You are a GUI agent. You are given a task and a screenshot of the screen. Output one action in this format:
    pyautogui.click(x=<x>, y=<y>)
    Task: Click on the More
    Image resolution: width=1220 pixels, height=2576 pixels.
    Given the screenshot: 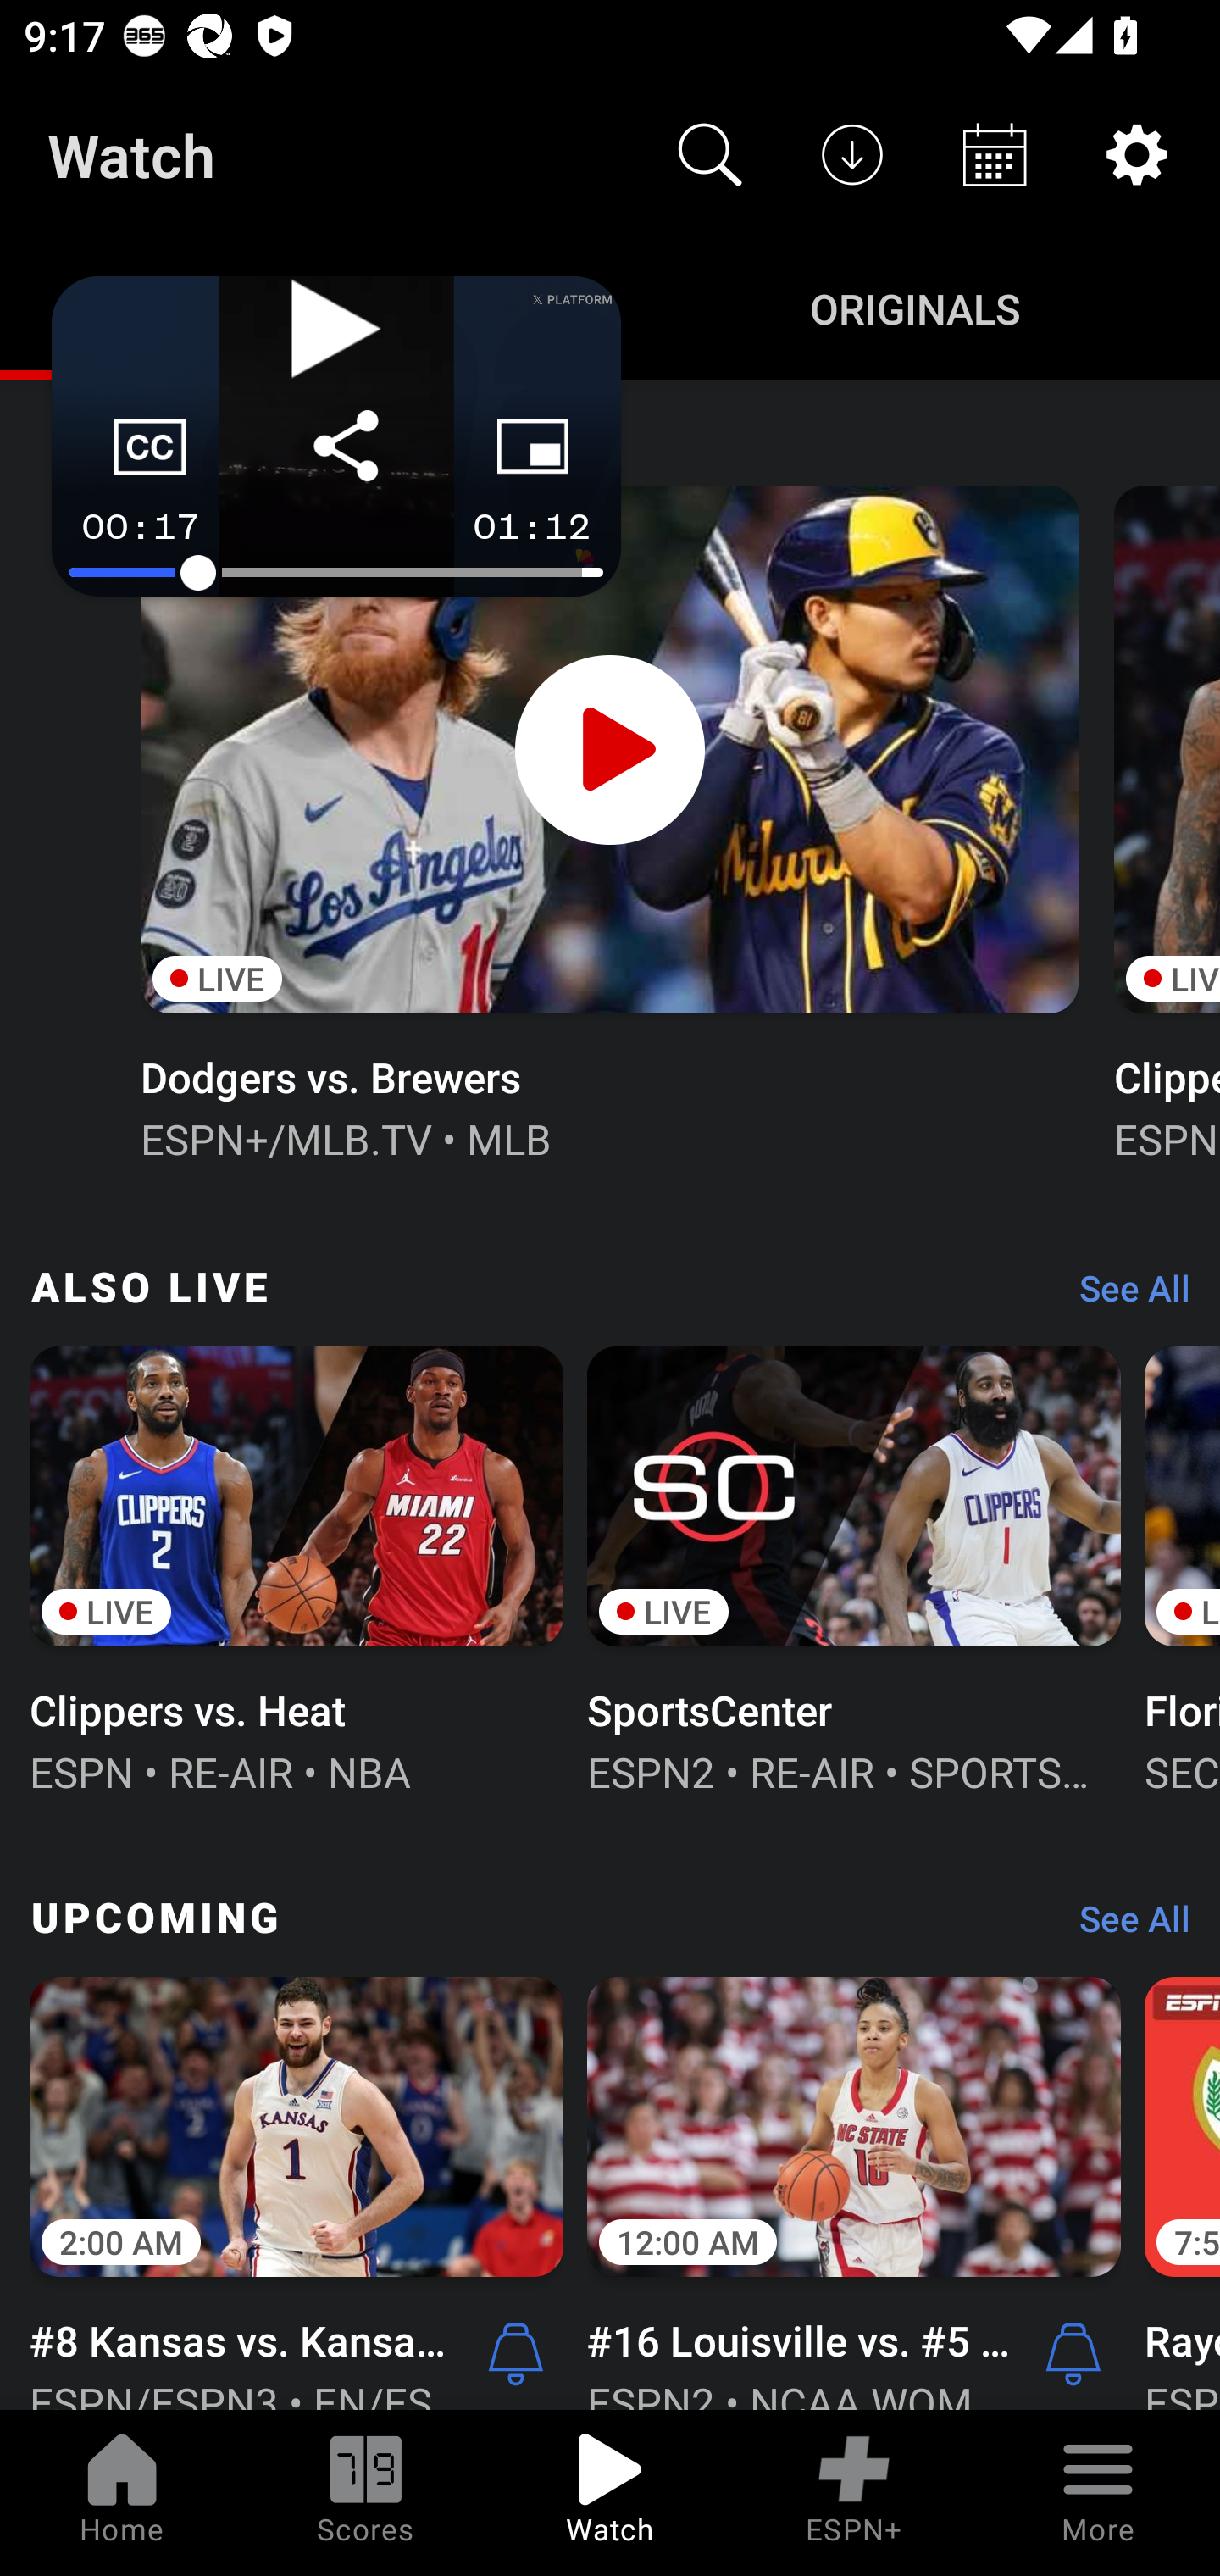 What is the action you would take?
    pyautogui.click(x=1098, y=2493)
    